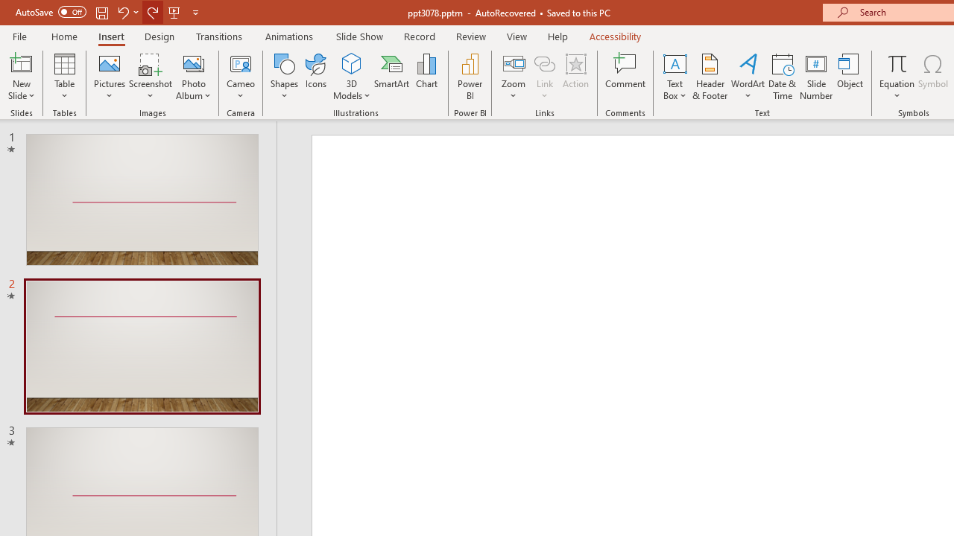 The width and height of the screenshot is (954, 536). What do you see at coordinates (748, 76) in the screenshot?
I see `WordArt` at bounding box center [748, 76].